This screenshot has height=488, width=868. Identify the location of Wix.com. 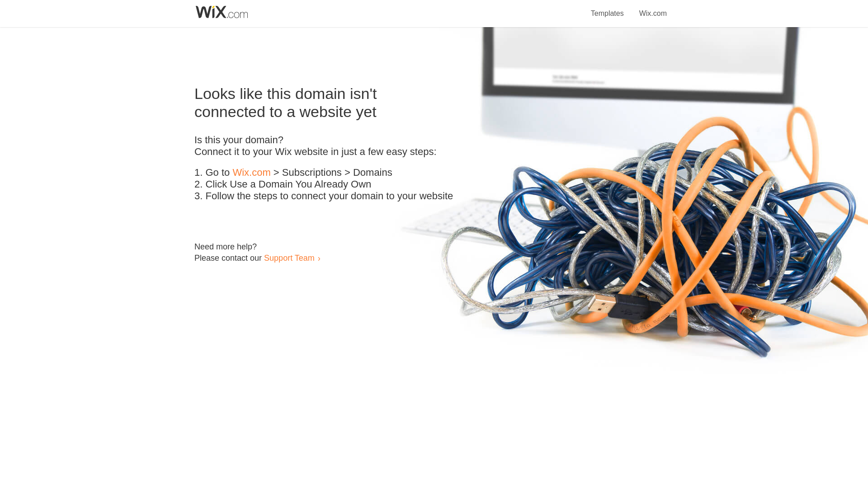
(251, 173).